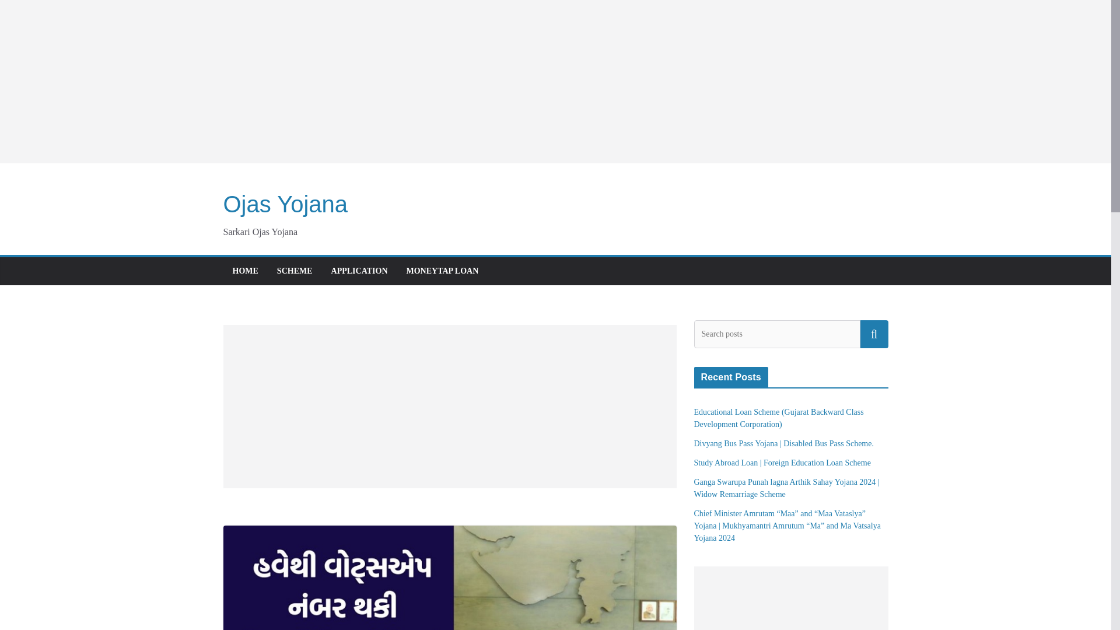 The image size is (1120, 630). What do you see at coordinates (285, 204) in the screenshot?
I see `Ojas Yojana ` at bounding box center [285, 204].